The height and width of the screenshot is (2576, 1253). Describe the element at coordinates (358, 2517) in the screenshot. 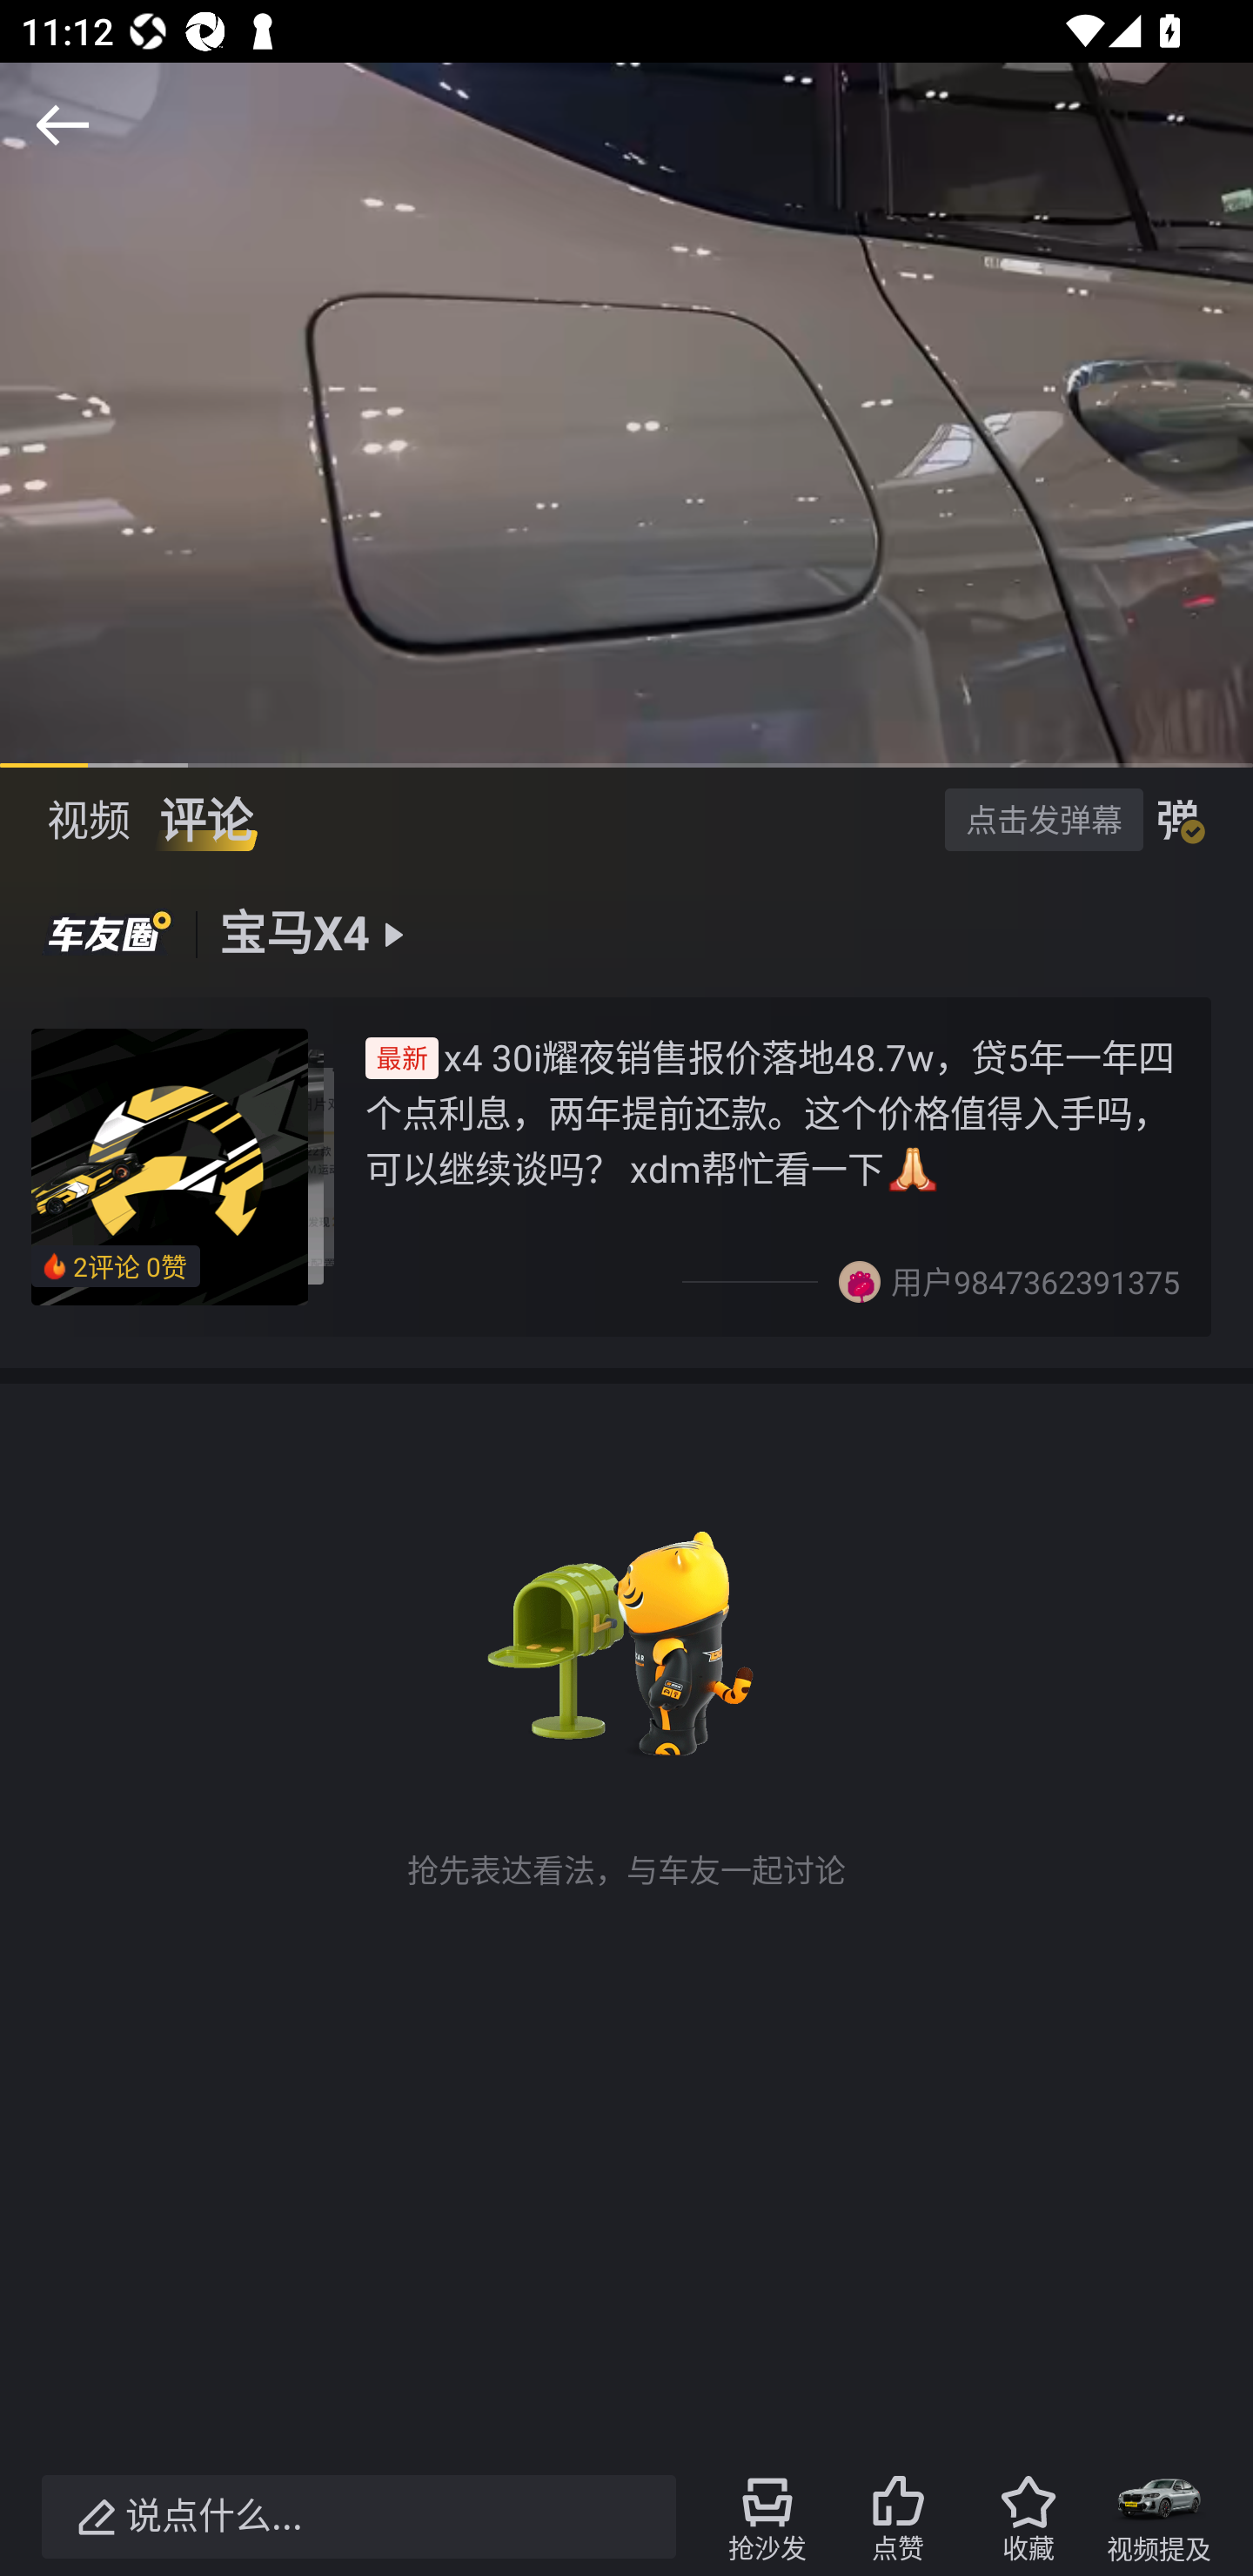

I see ` 说点什么...` at that location.